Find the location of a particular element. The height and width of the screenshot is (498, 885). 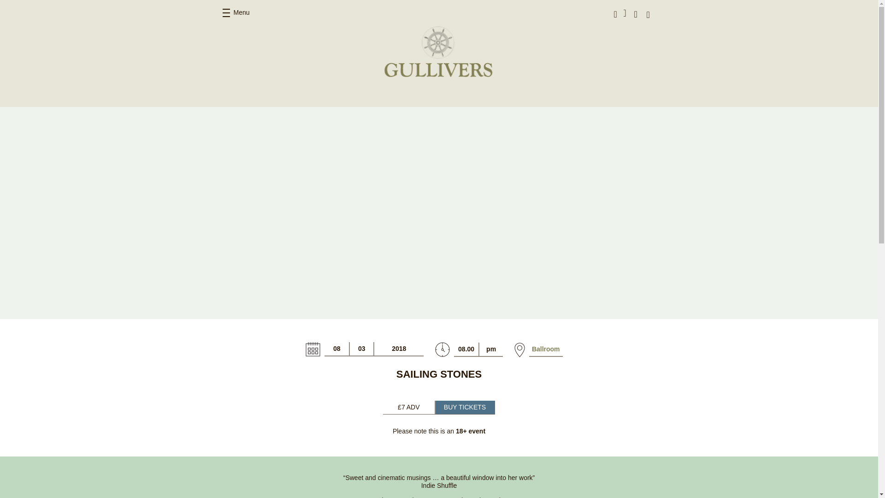

BUY TICKETS is located at coordinates (465, 407).